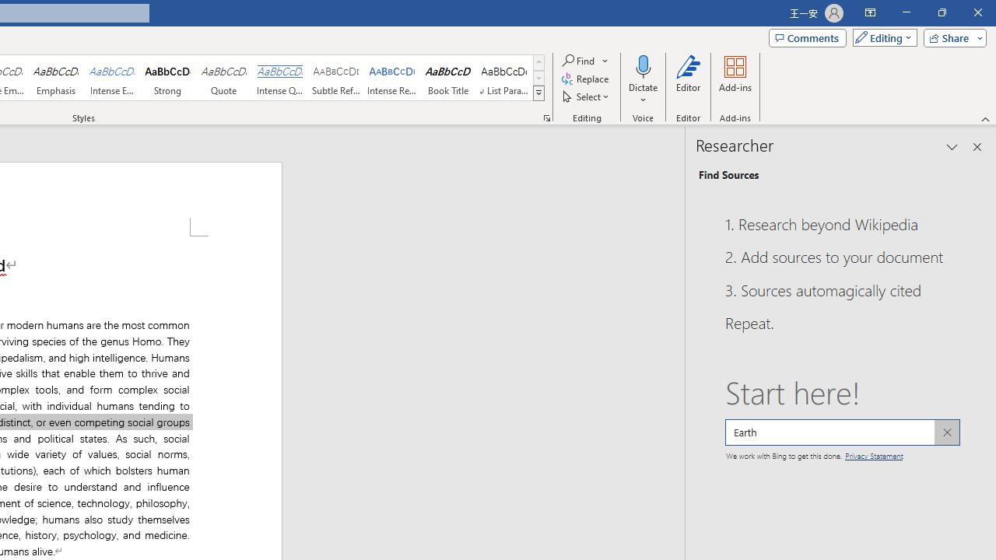  I want to click on Privacy Statement, so click(873, 454).